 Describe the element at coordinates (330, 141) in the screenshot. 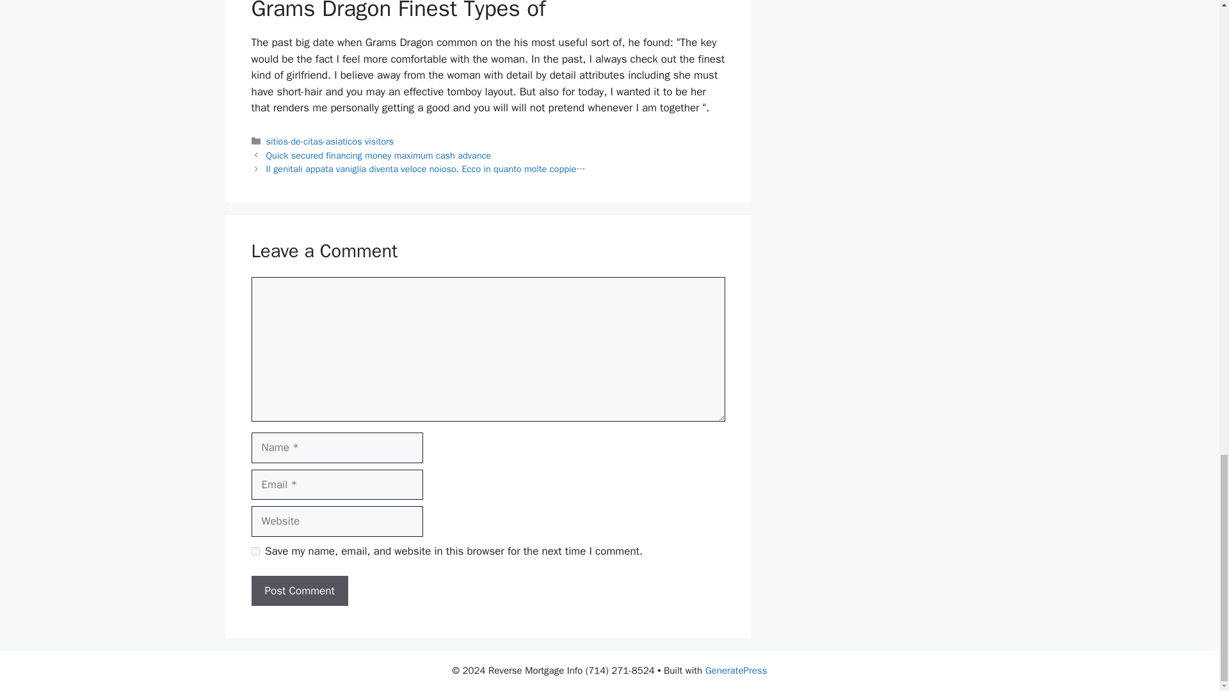

I see `sitios-de-citas-asiaticos visitors` at that location.